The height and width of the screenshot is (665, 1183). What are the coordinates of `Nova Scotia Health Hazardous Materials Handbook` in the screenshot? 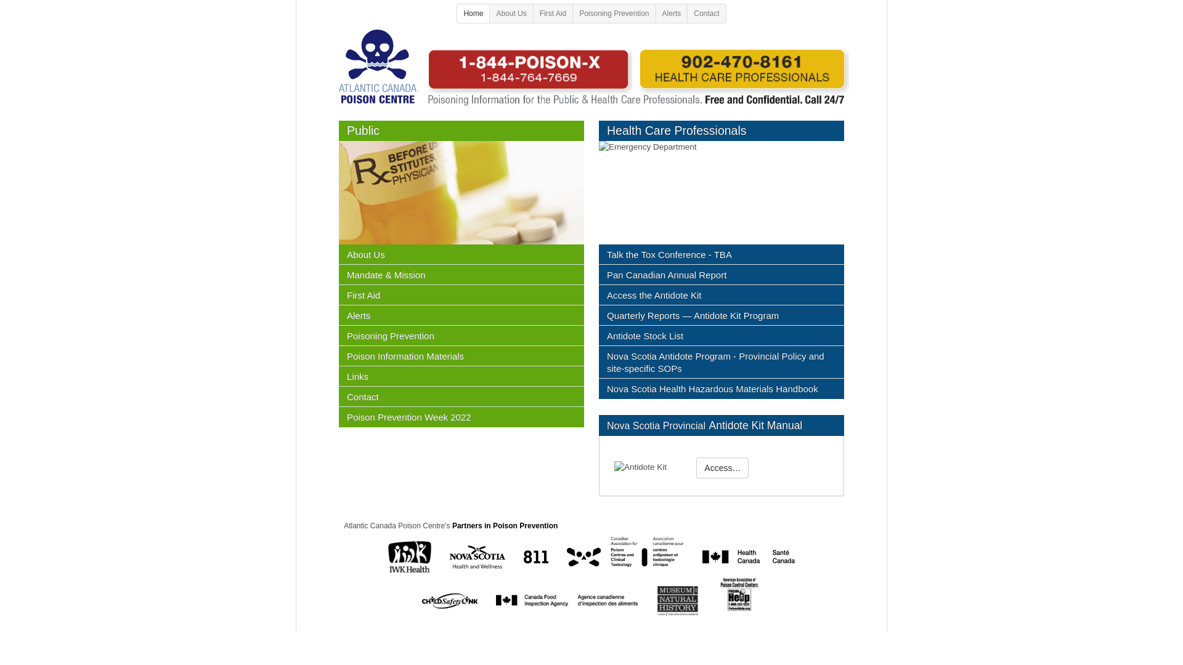 It's located at (722, 389).